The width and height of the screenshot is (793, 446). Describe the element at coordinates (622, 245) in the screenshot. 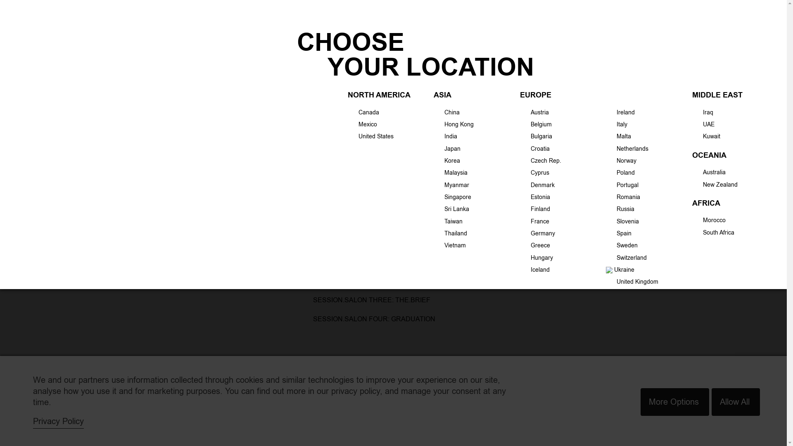

I see `Sweden` at that location.